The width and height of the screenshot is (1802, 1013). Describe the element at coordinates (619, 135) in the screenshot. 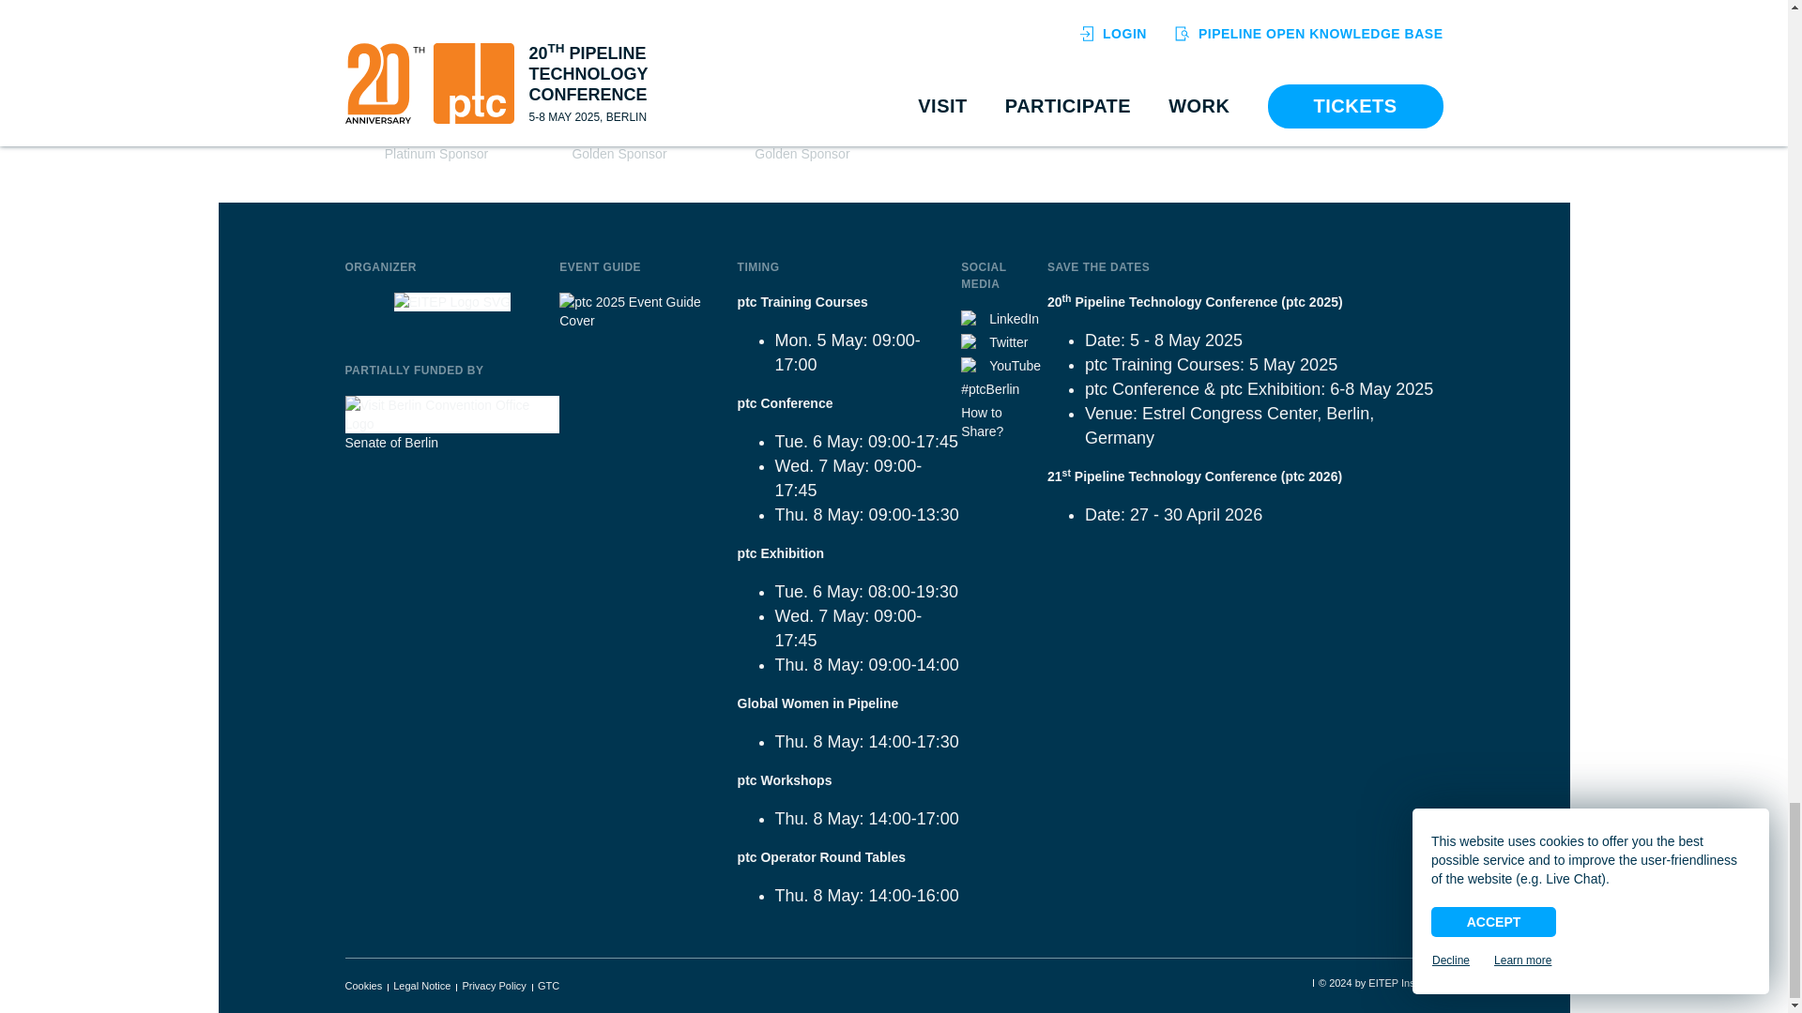

I see `T.D. Williamson` at that location.